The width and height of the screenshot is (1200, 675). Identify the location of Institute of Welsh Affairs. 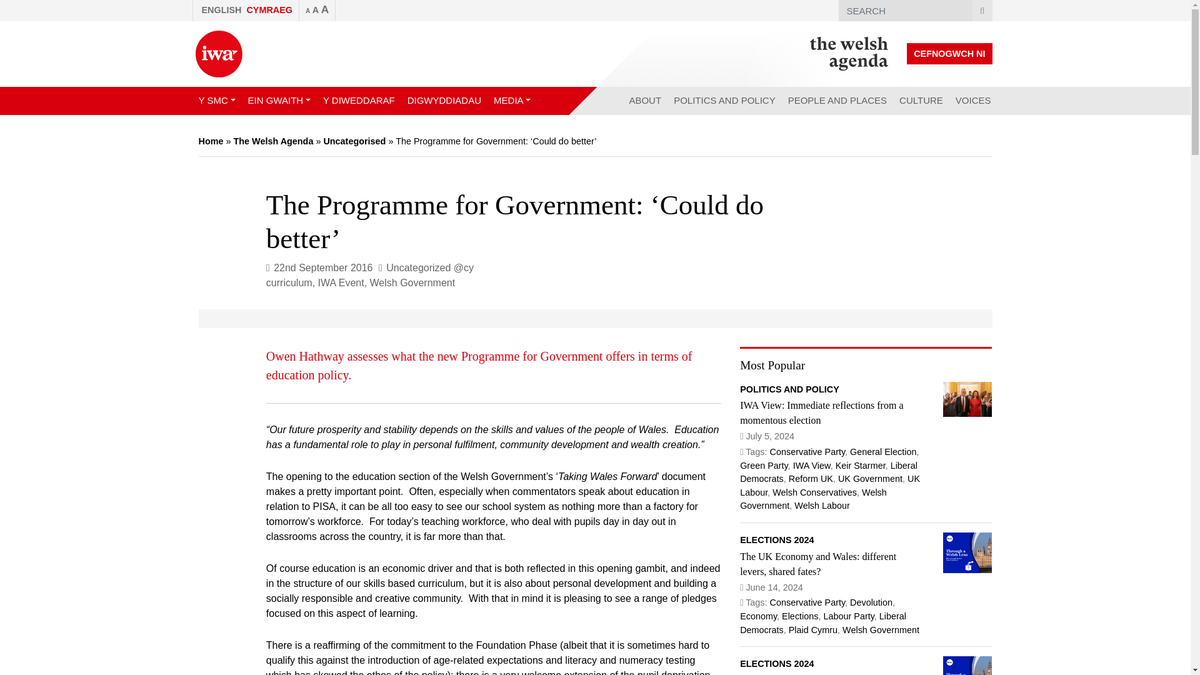
(218, 54).